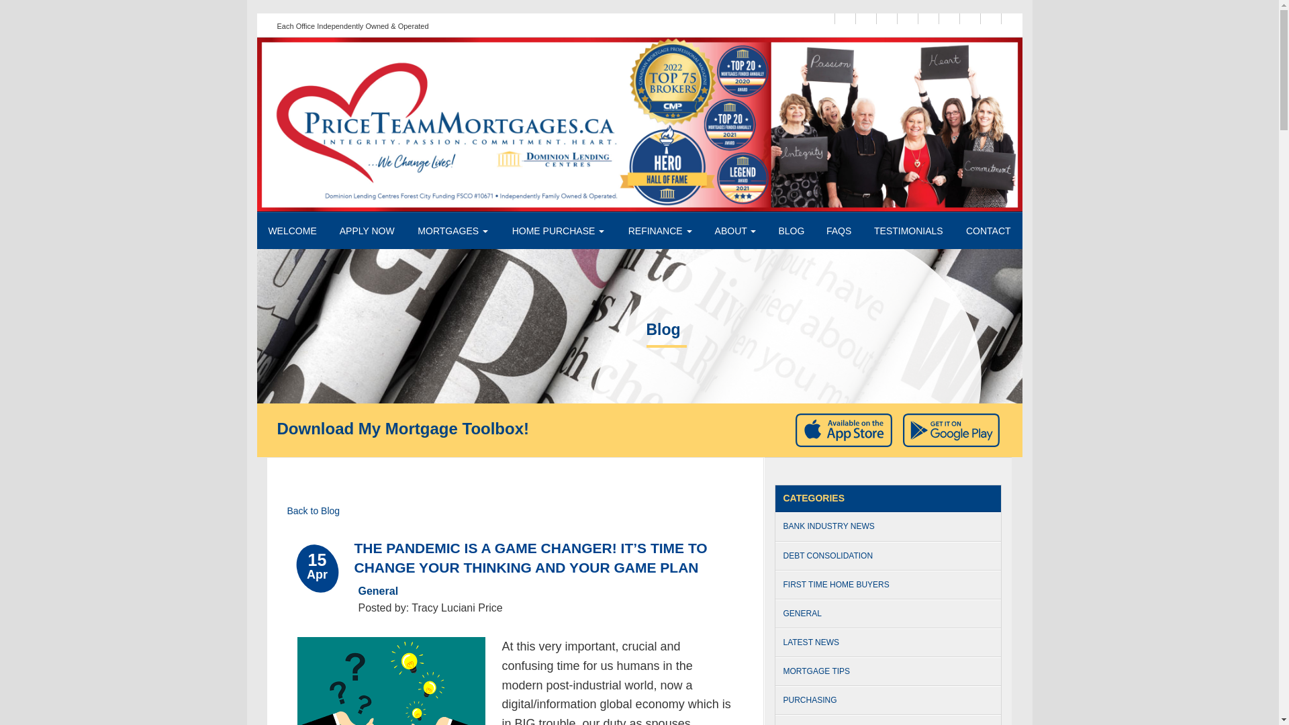 This screenshot has height=725, width=1289. What do you see at coordinates (452, 231) in the screenshot?
I see `MORTGAGES` at bounding box center [452, 231].